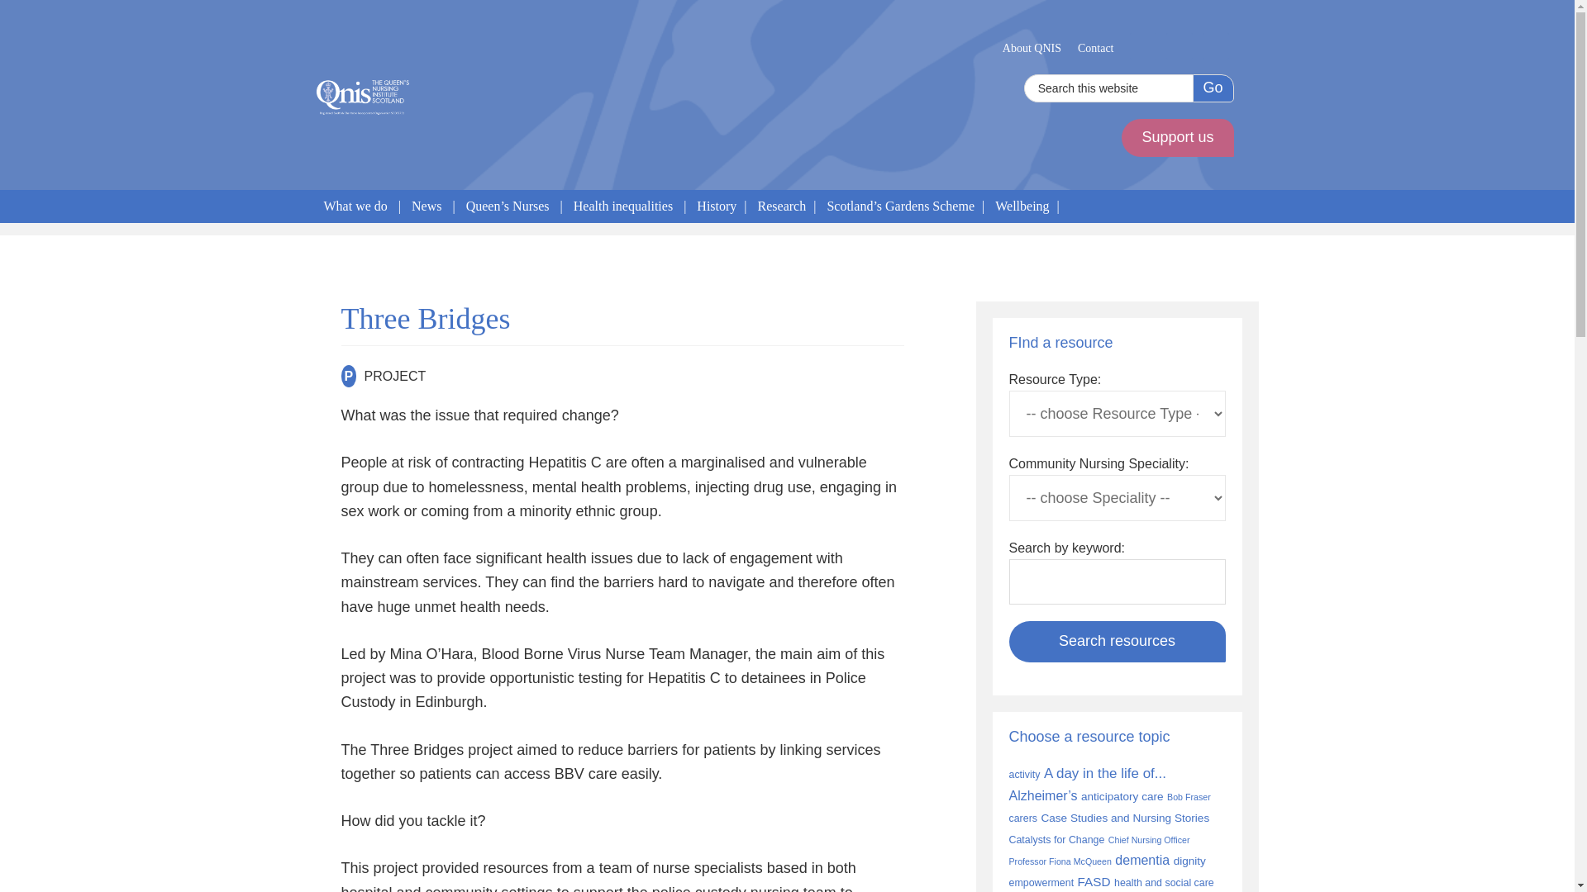 The width and height of the screenshot is (1587, 892). Describe the element at coordinates (362, 97) in the screenshot. I see `The Queen's Nursing Institute Scotland` at that location.